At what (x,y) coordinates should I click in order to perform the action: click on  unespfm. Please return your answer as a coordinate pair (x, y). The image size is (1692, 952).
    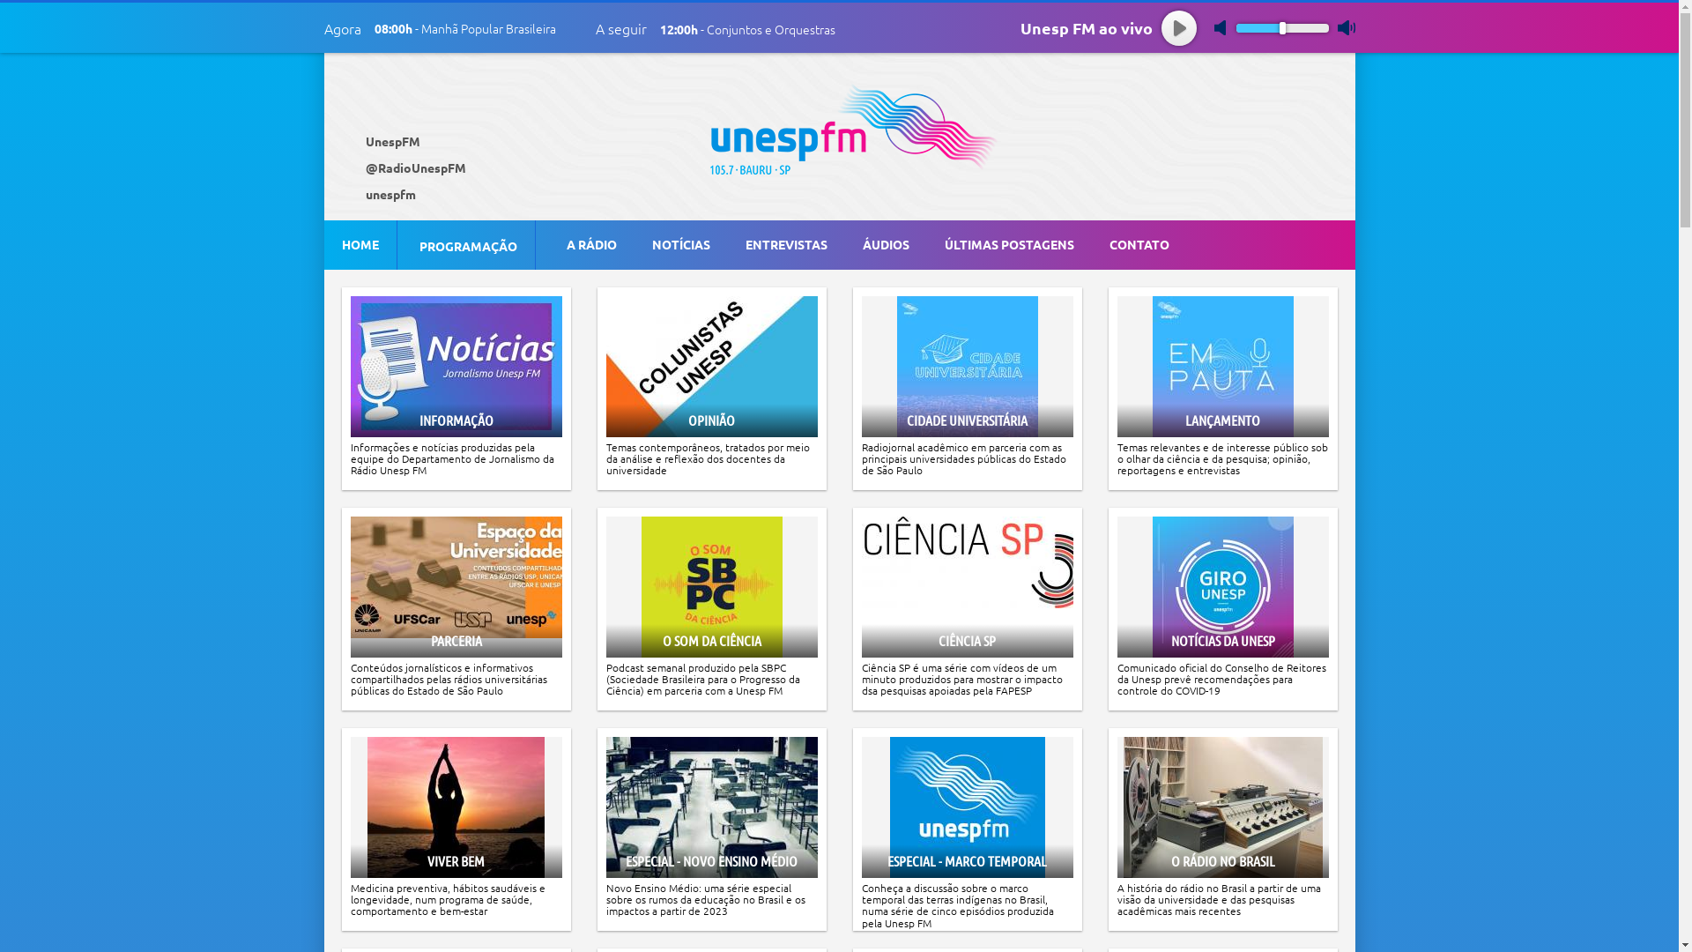
    Looking at the image, I should click on (388, 194).